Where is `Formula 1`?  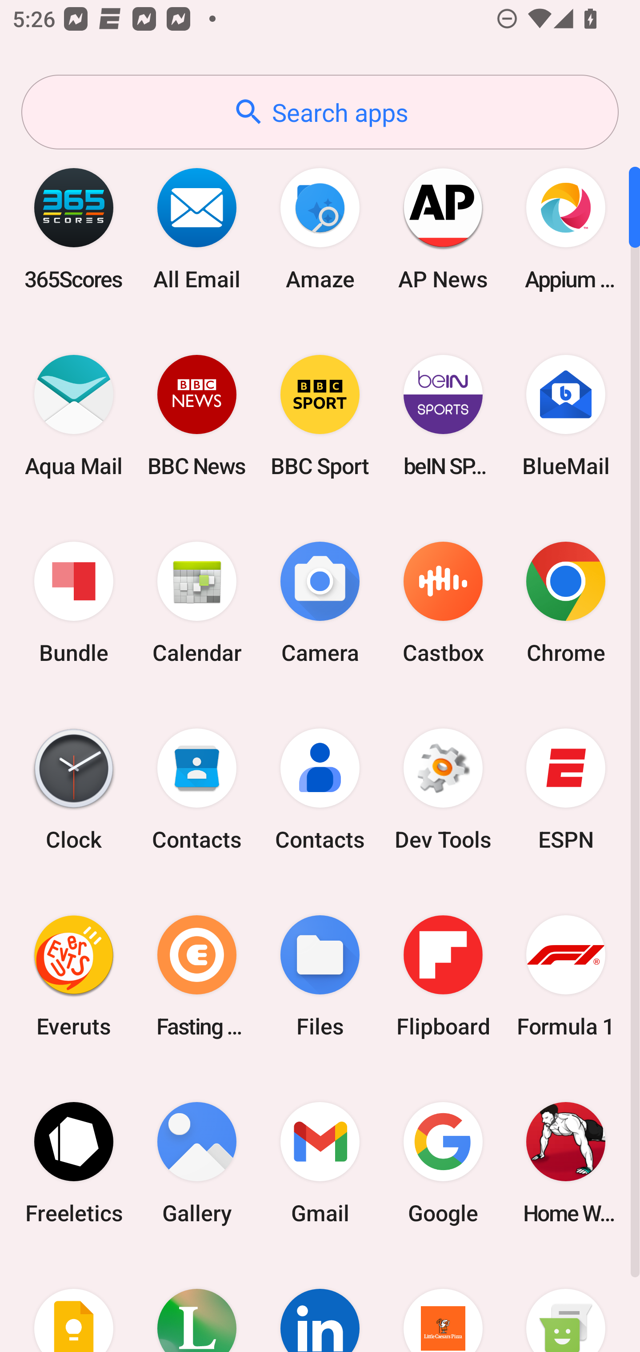
Formula 1 is located at coordinates (566, 976).